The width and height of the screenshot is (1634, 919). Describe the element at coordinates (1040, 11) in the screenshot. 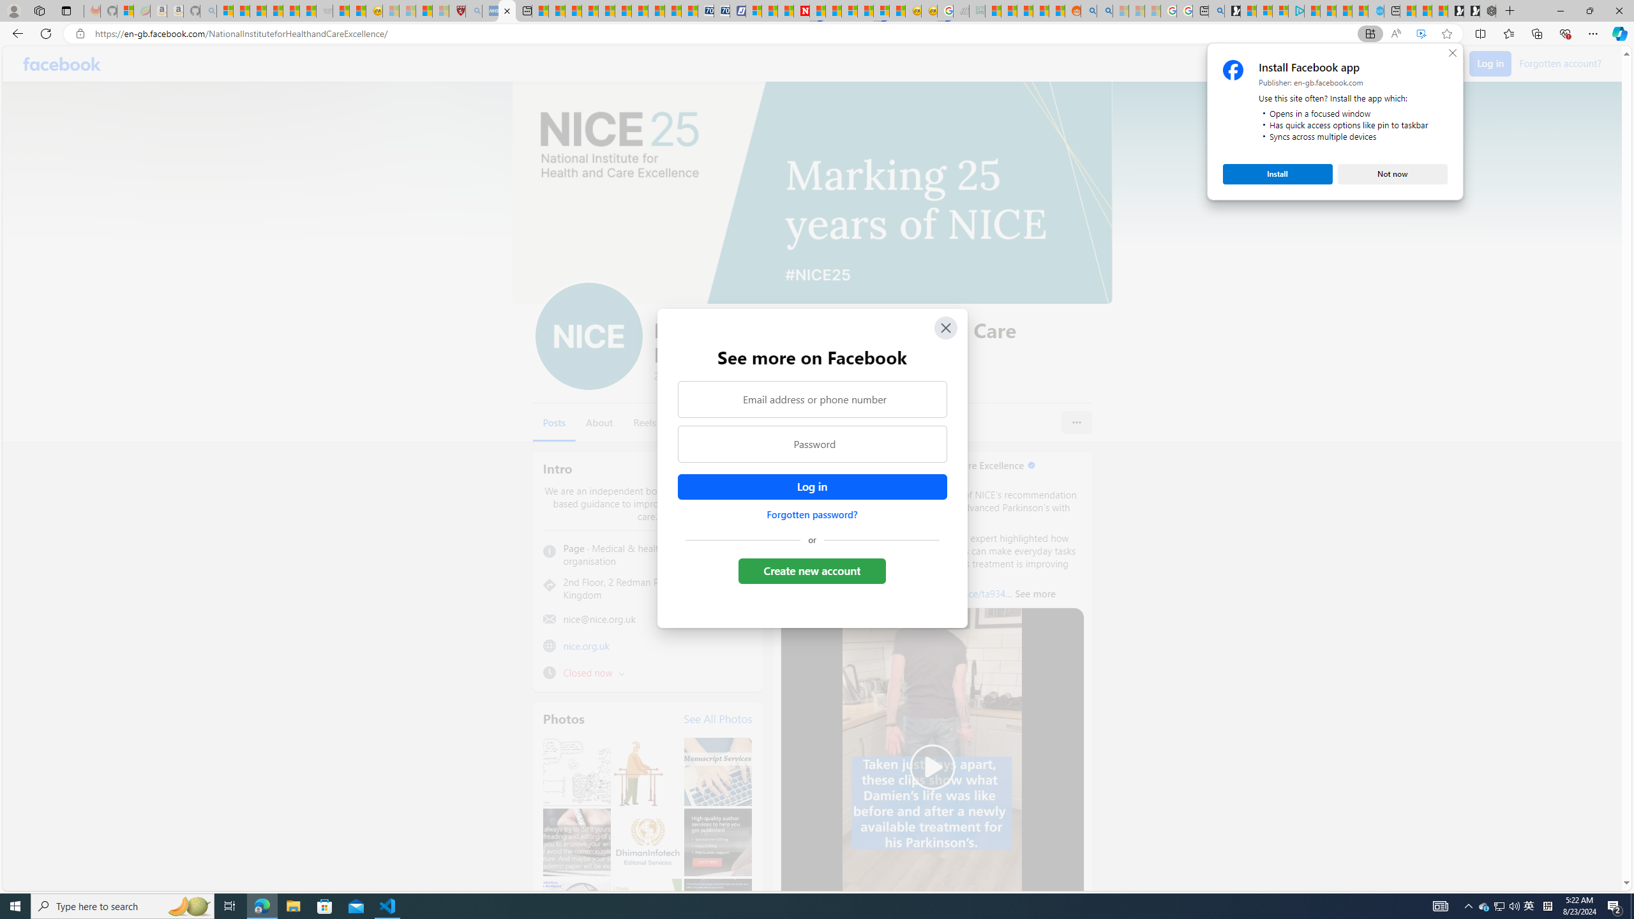

I see `Student Loan Update: Forgiveness Program Ends This Month` at that location.